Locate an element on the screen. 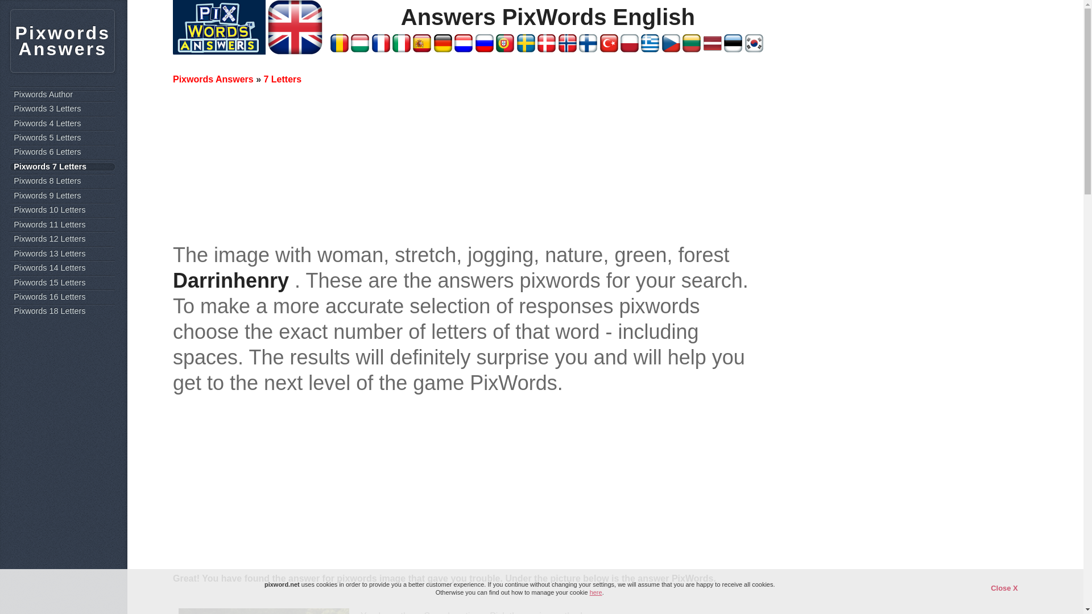 Image resolution: width=1092 pixels, height=614 pixels. Vastauksia PixWords Suomi is located at coordinates (588, 49).